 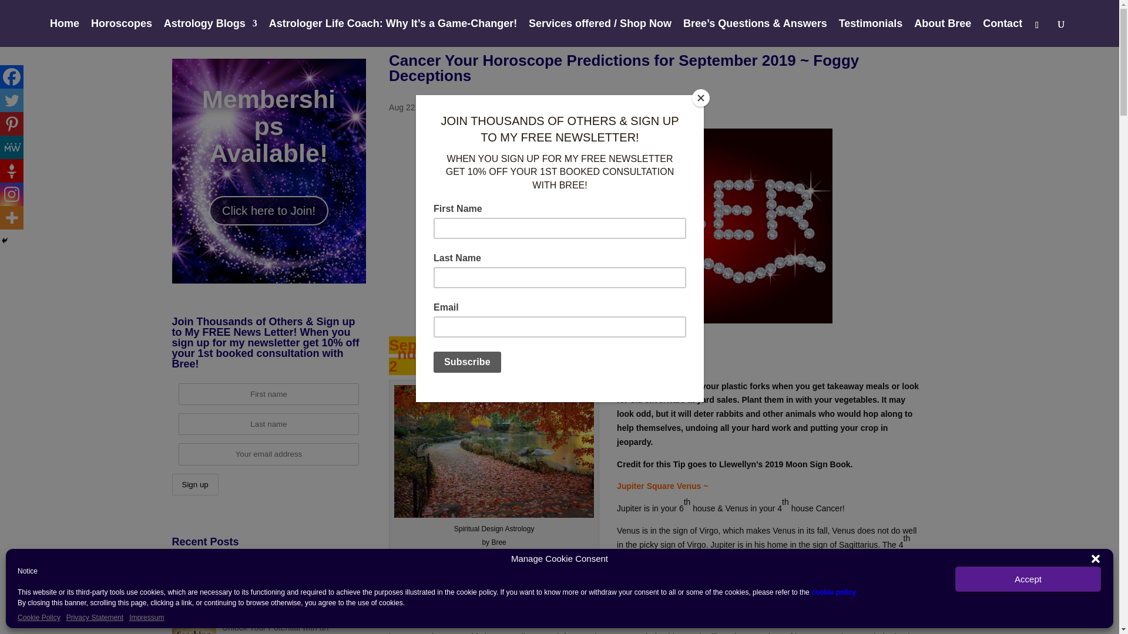 I want to click on Accept, so click(x=1028, y=579).